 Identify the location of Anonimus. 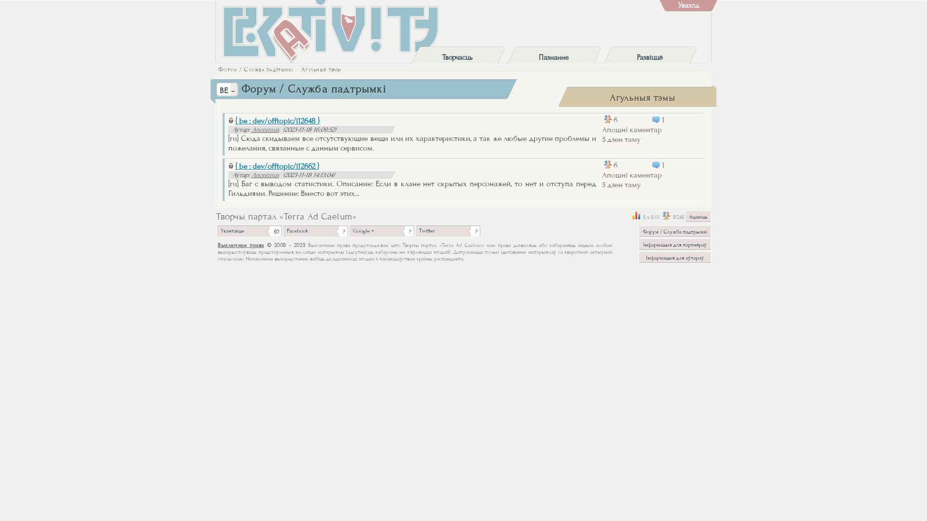
(265, 130).